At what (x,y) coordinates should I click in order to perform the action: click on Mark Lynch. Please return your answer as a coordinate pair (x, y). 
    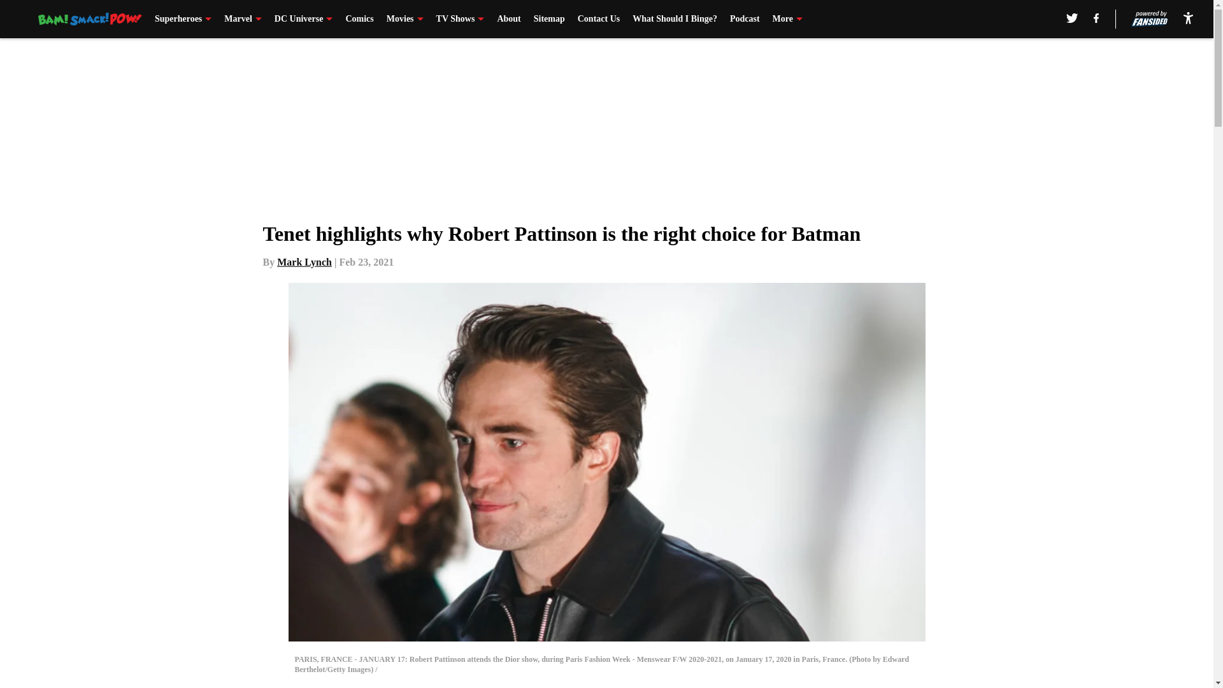
    Looking at the image, I should click on (304, 262).